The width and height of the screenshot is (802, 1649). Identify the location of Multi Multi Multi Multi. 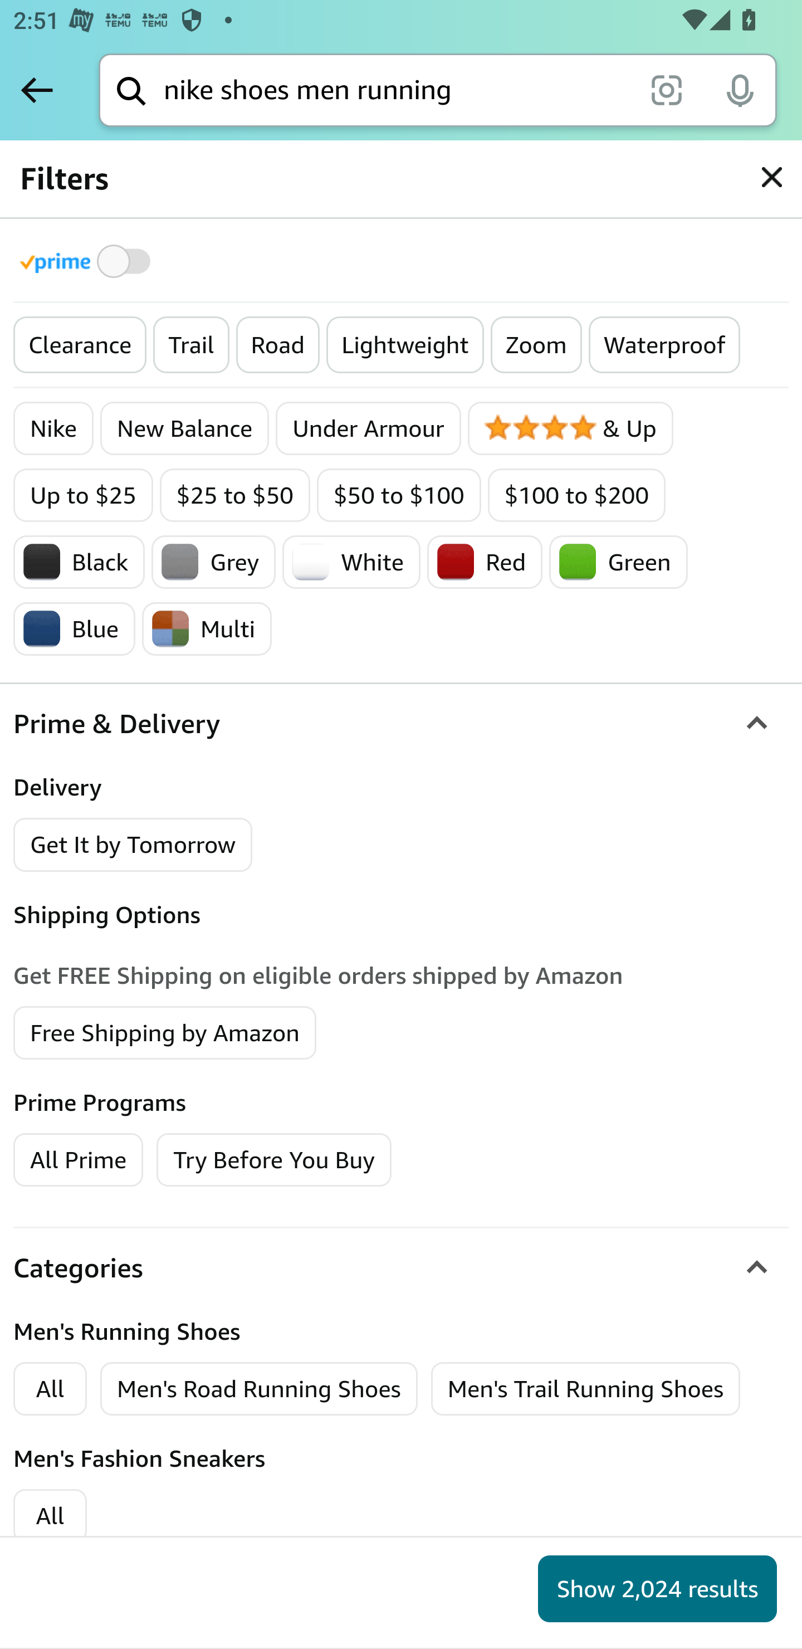
(207, 629).